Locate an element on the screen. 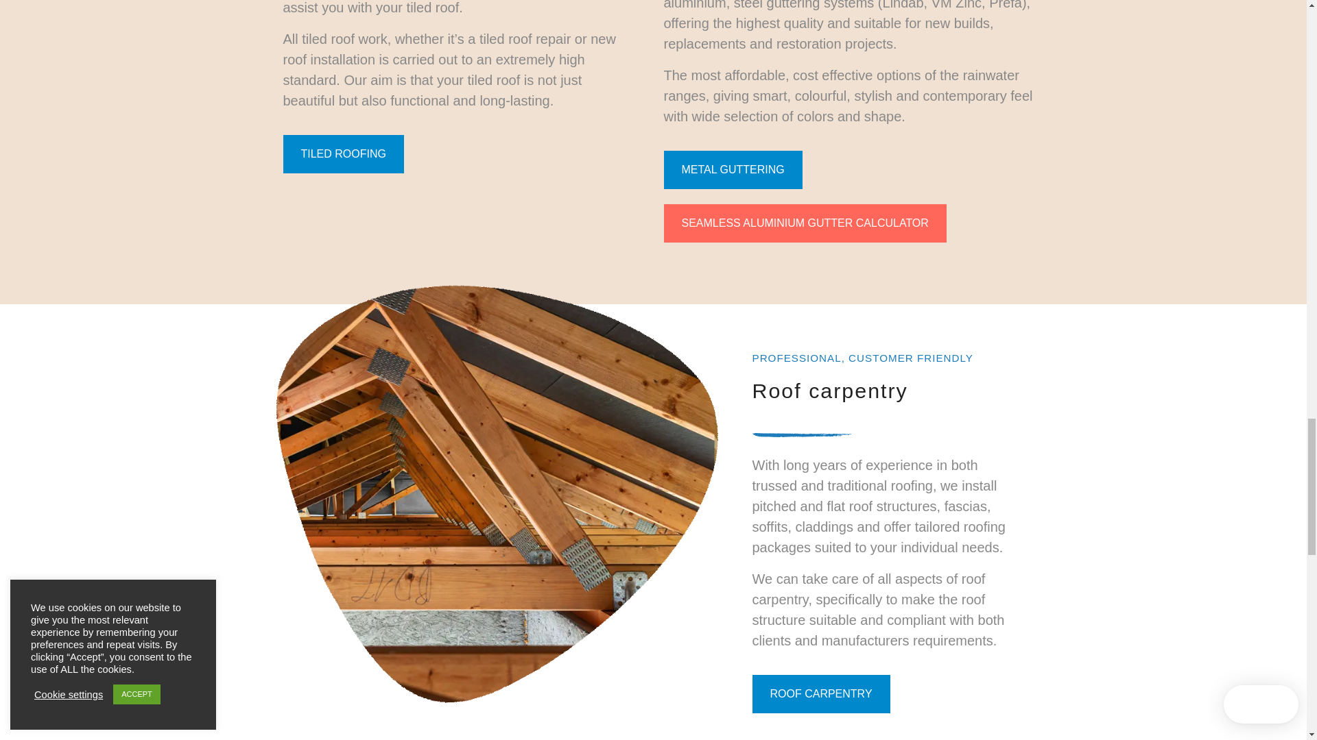 Image resolution: width=1317 pixels, height=740 pixels. METAL GUTTERING is located at coordinates (733, 170).